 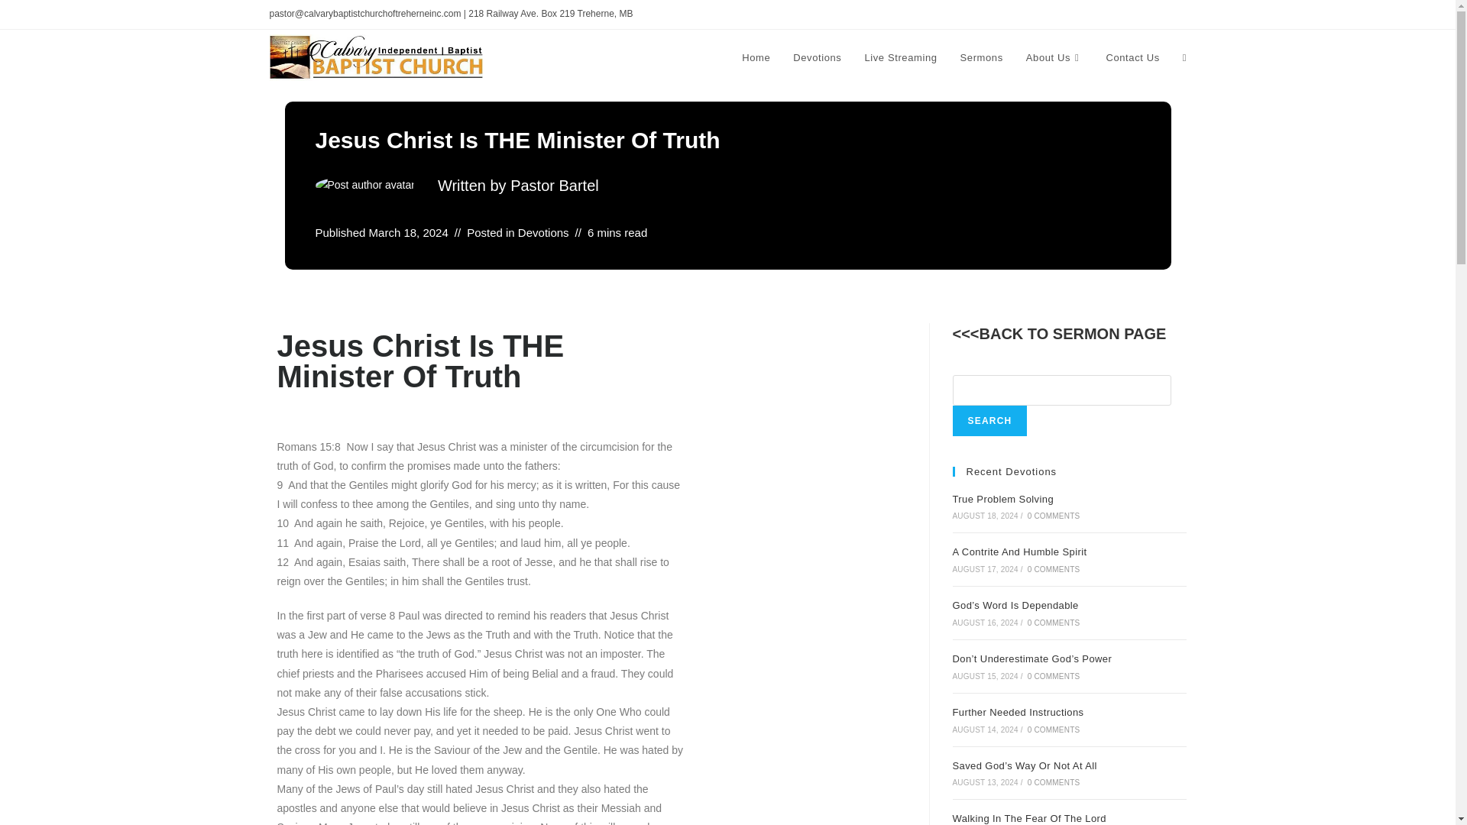 I want to click on A Contrite And Humble Spirit, so click(x=1019, y=552).